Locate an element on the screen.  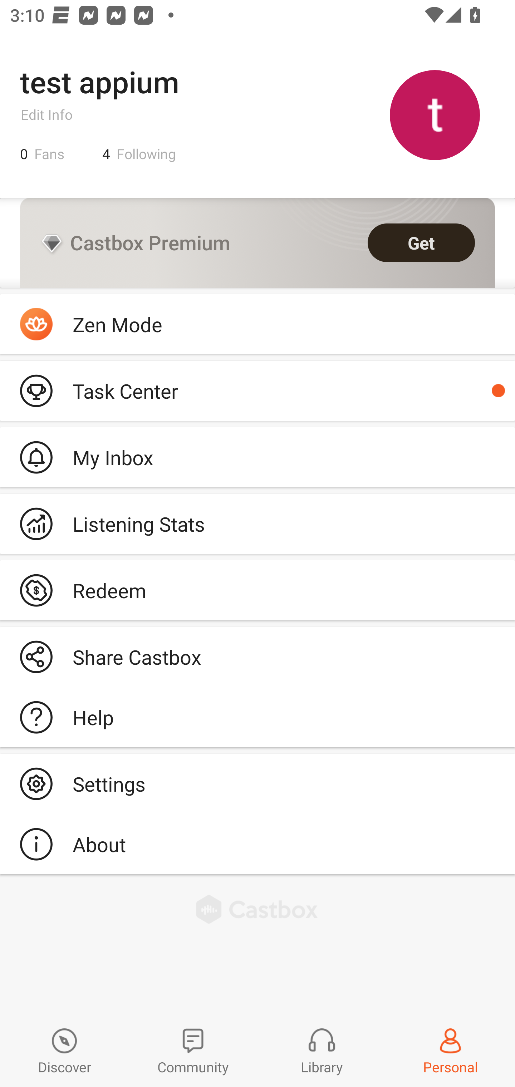
Discover is located at coordinates (64, 1052).